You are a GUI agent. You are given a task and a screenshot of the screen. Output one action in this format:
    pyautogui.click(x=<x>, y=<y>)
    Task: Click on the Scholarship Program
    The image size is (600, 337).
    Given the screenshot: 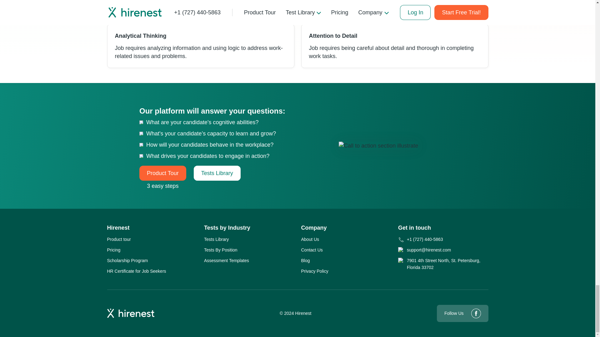 What is the action you would take?
    pyautogui.click(x=127, y=260)
    